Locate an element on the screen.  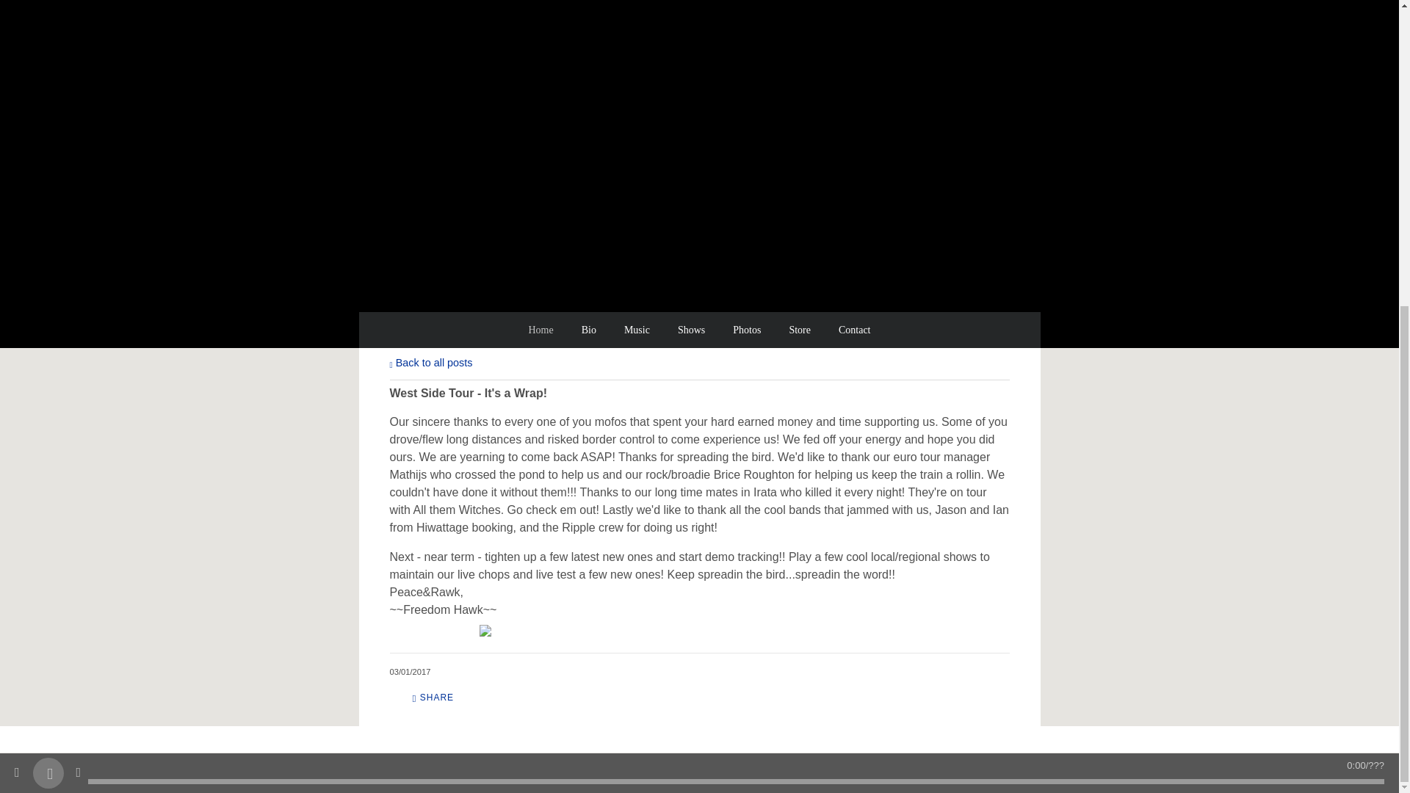
Music is located at coordinates (636, 330).